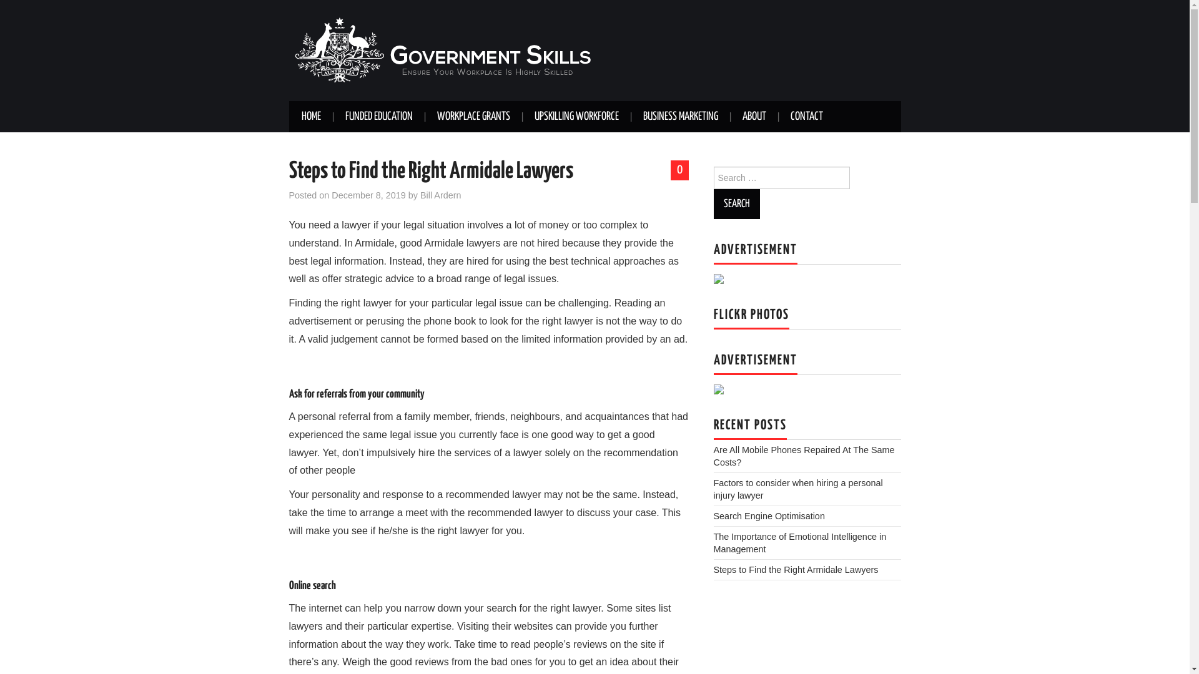 The width and height of the screenshot is (1199, 674). Describe the element at coordinates (796, 569) in the screenshot. I see `Steps to Find the Right Armidale Lawyers` at that location.